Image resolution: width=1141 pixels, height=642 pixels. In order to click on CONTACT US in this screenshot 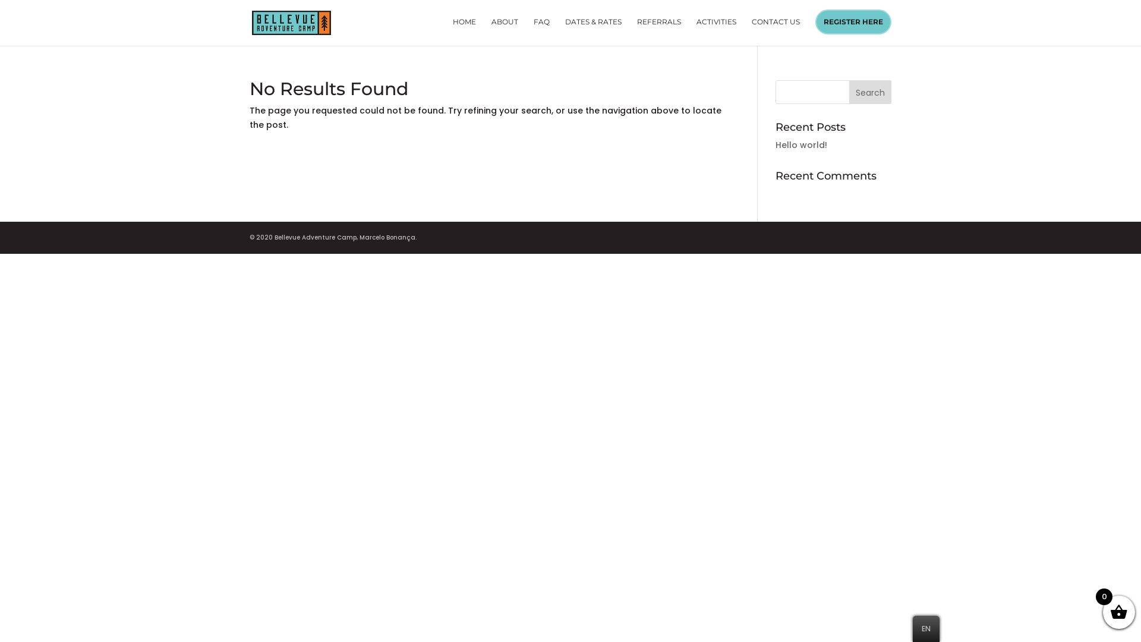, I will do `click(776, 32)`.